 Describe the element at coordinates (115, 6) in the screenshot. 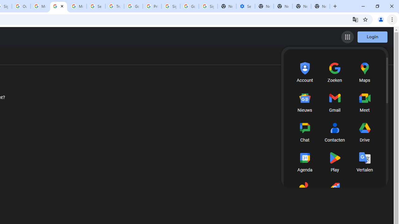

I see `Trusted Information and Content - Google Safety Center` at that location.